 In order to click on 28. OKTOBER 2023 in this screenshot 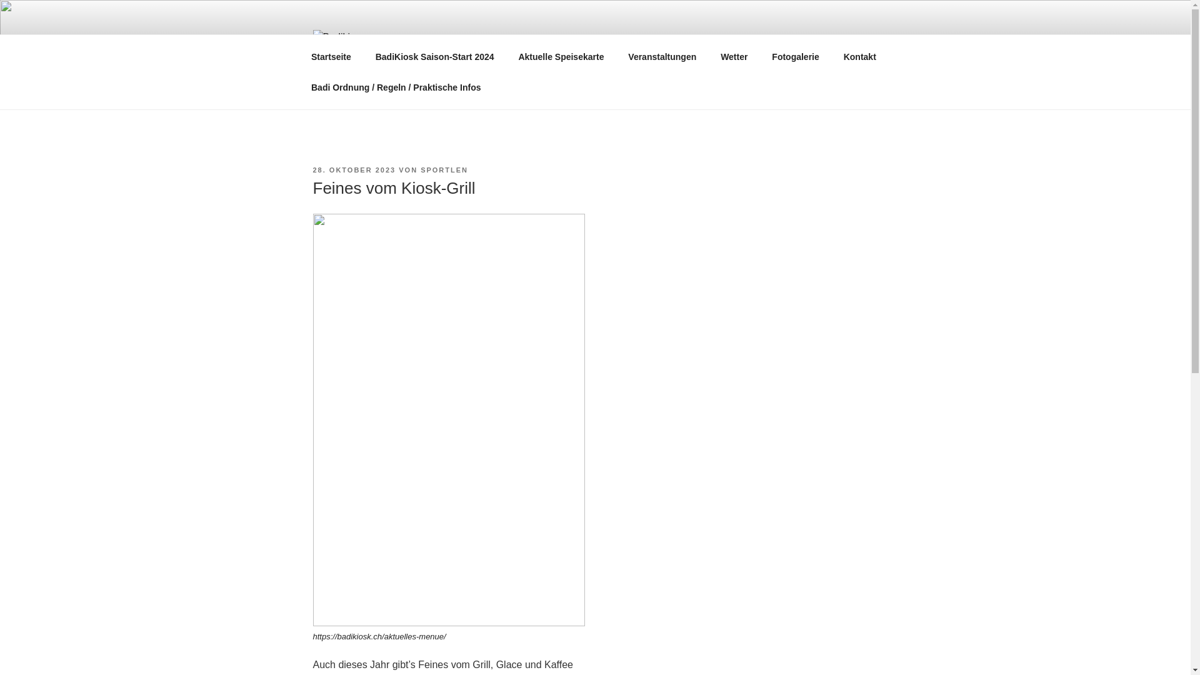, I will do `click(354, 170)`.